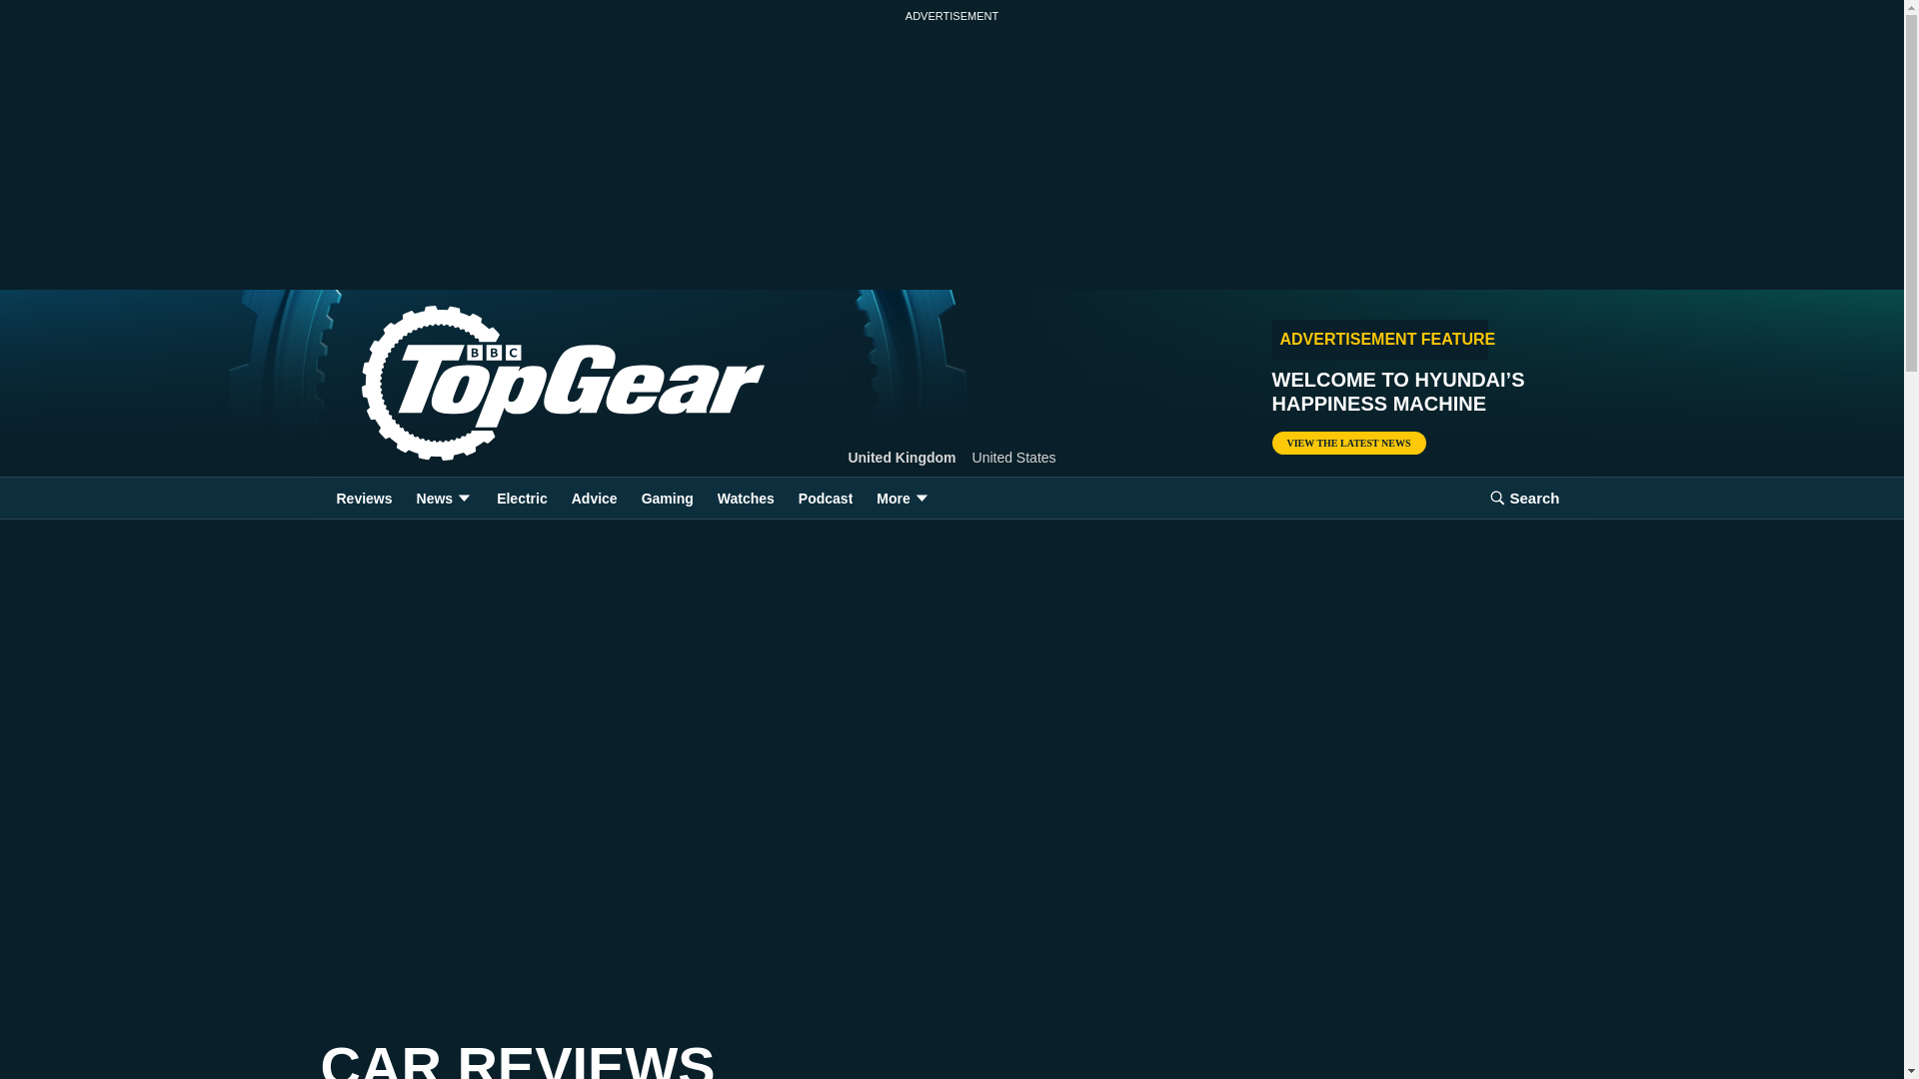  What do you see at coordinates (530, 384) in the screenshot?
I see `Home` at bounding box center [530, 384].